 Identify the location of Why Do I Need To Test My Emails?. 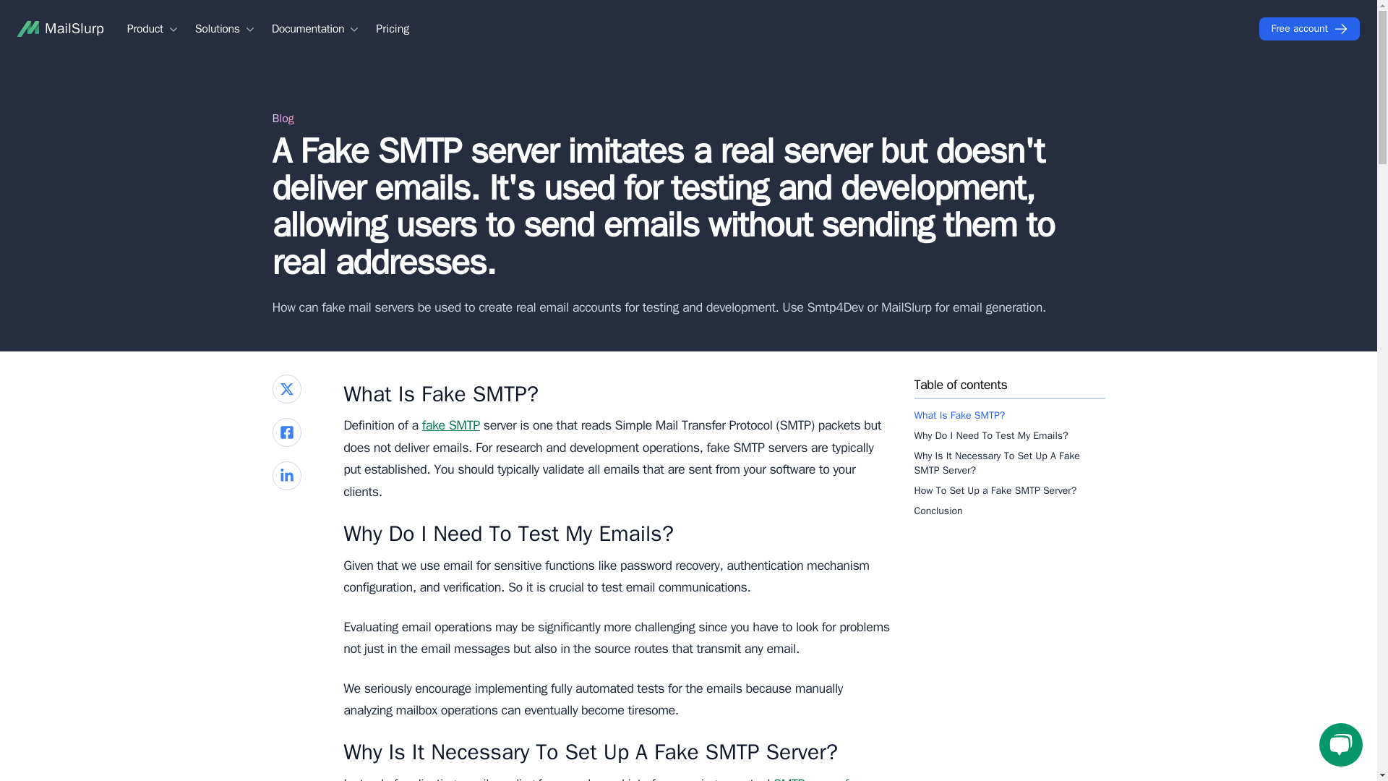
(1009, 435).